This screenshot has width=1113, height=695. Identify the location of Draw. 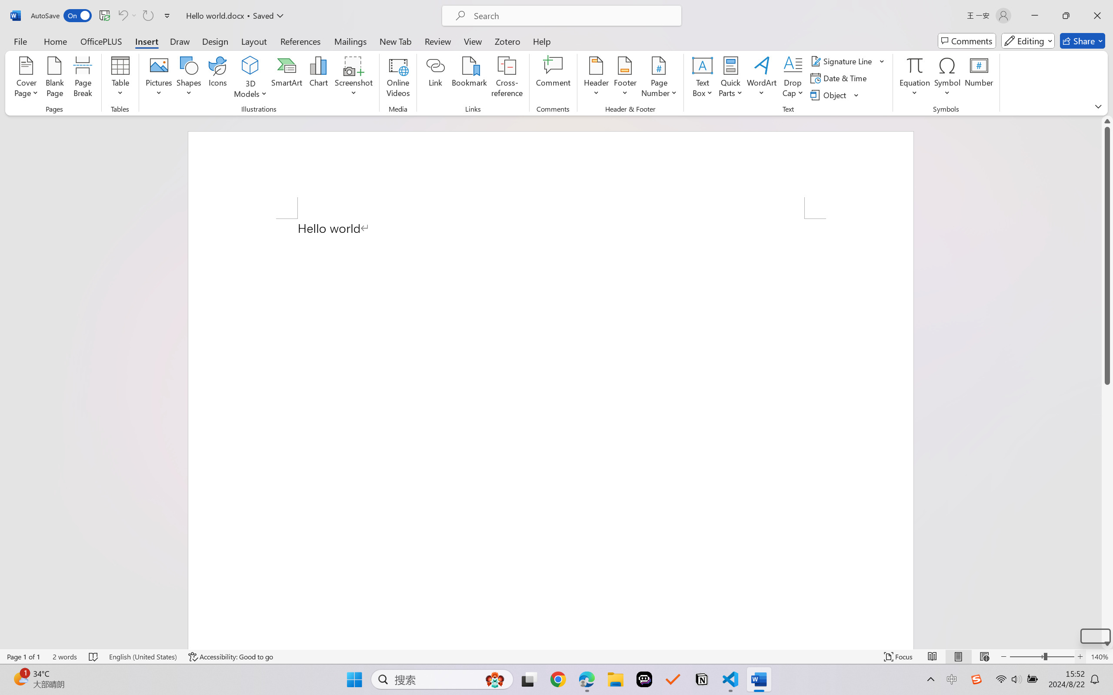
(180, 41).